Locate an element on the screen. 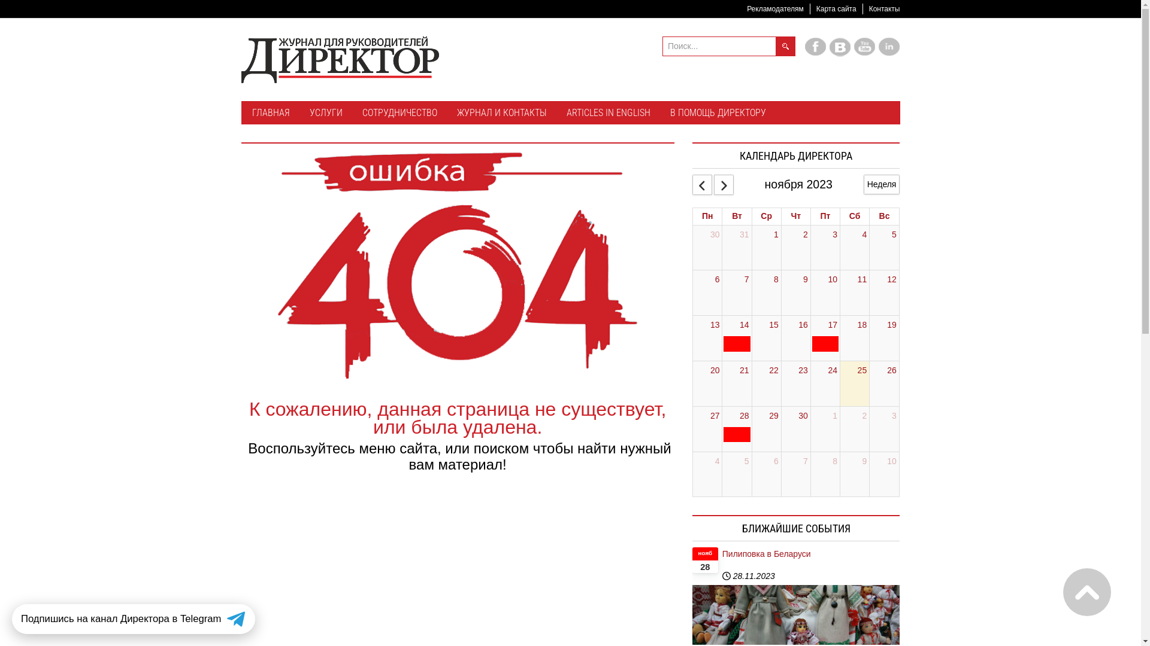 Image resolution: width=1150 pixels, height=646 pixels. 29 is located at coordinates (774, 416).